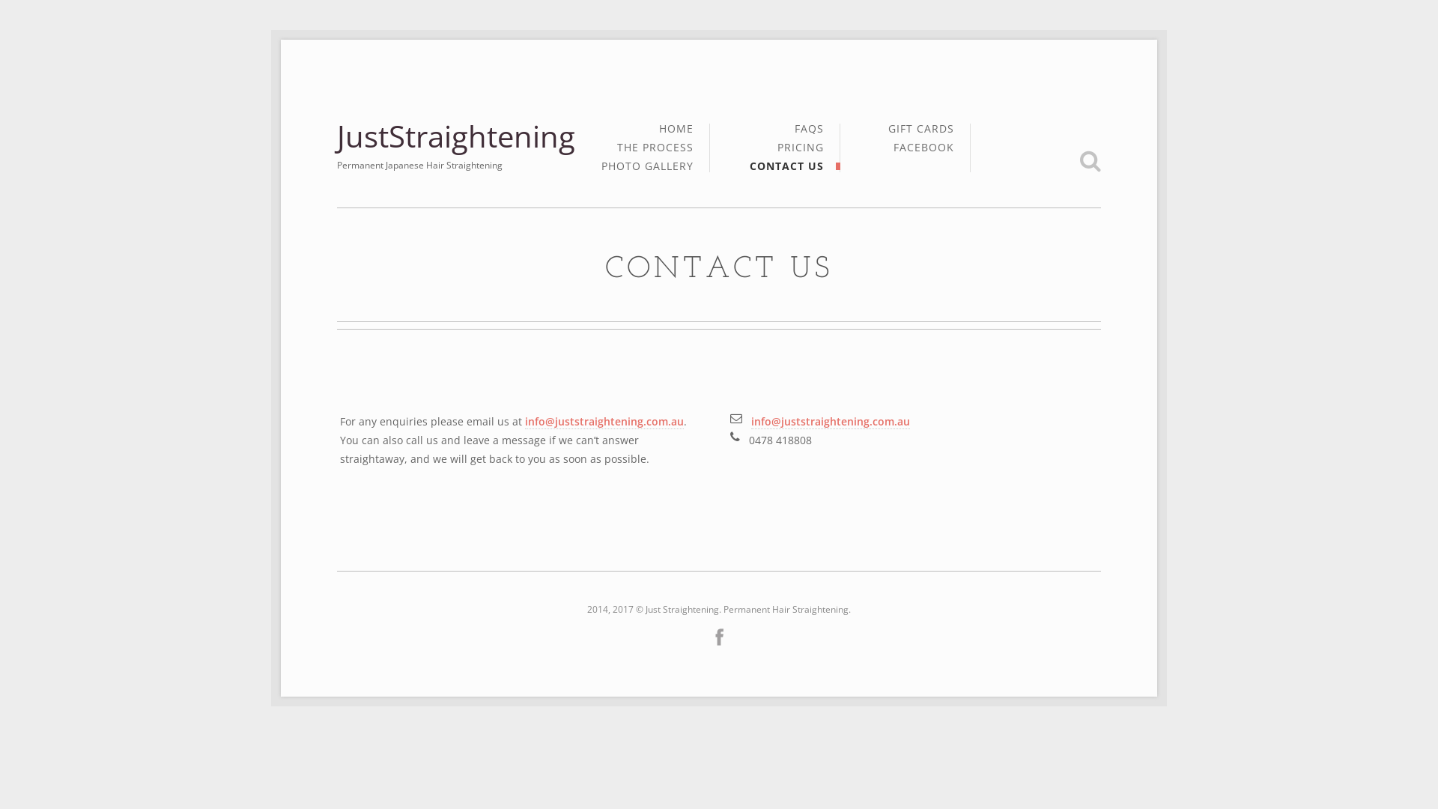 The image size is (1438, 809). What do you see at coordinates (921, 133) in the screenshot?
I see `GIFT CARDS` at bounding box center [921, 133].